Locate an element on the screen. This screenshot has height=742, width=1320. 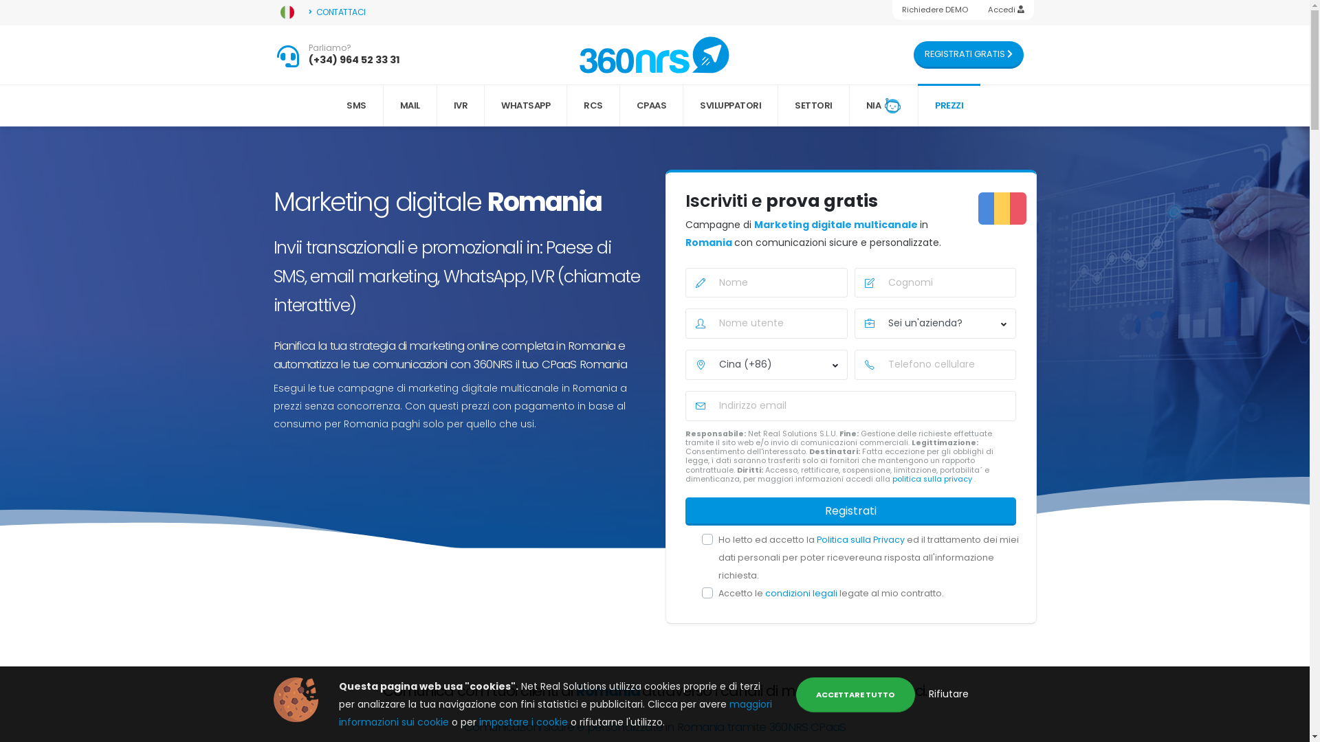
RCS is located at coordinates (594, 106).